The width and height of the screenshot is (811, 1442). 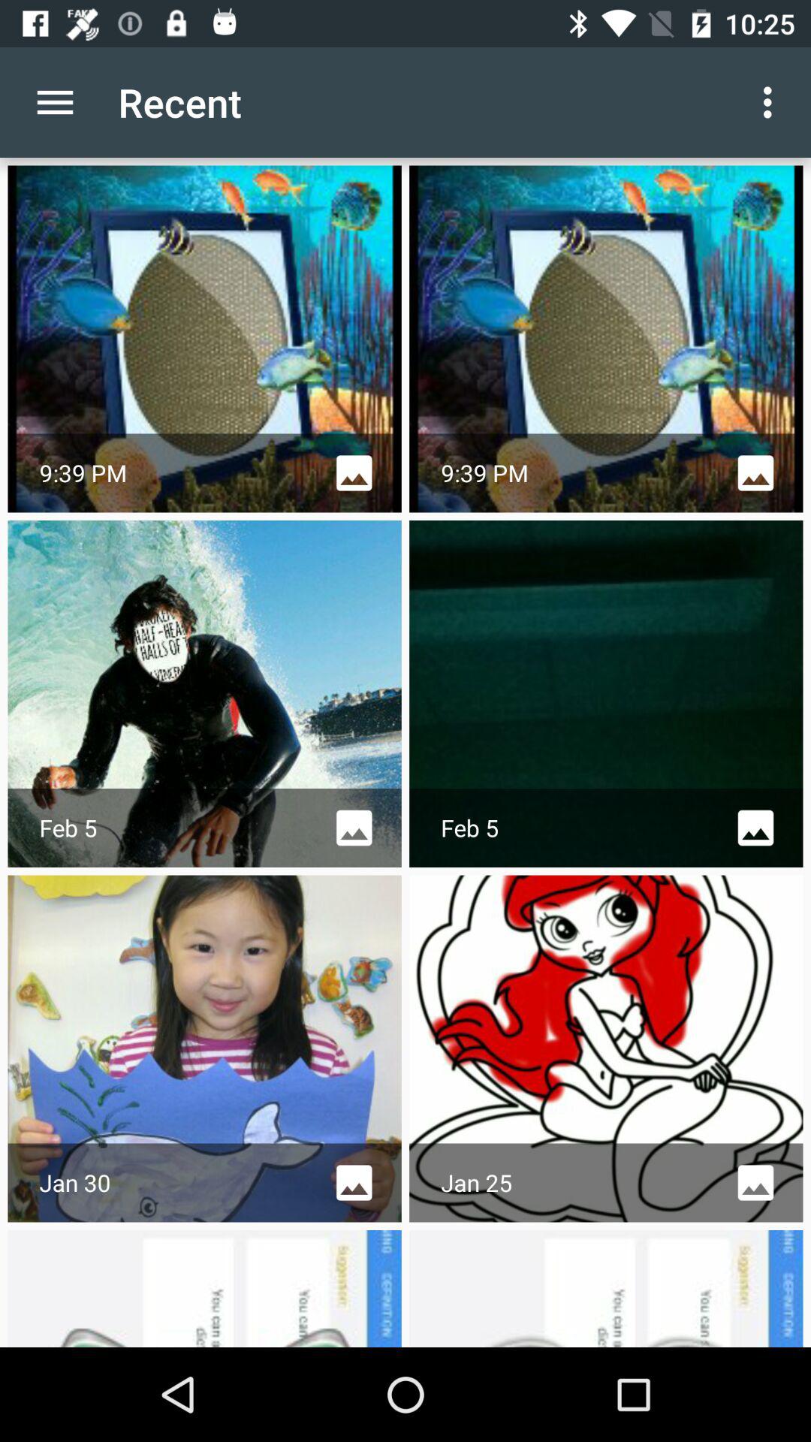 I want to click on select the sixth image of the page, so click(x=607, y=1048).